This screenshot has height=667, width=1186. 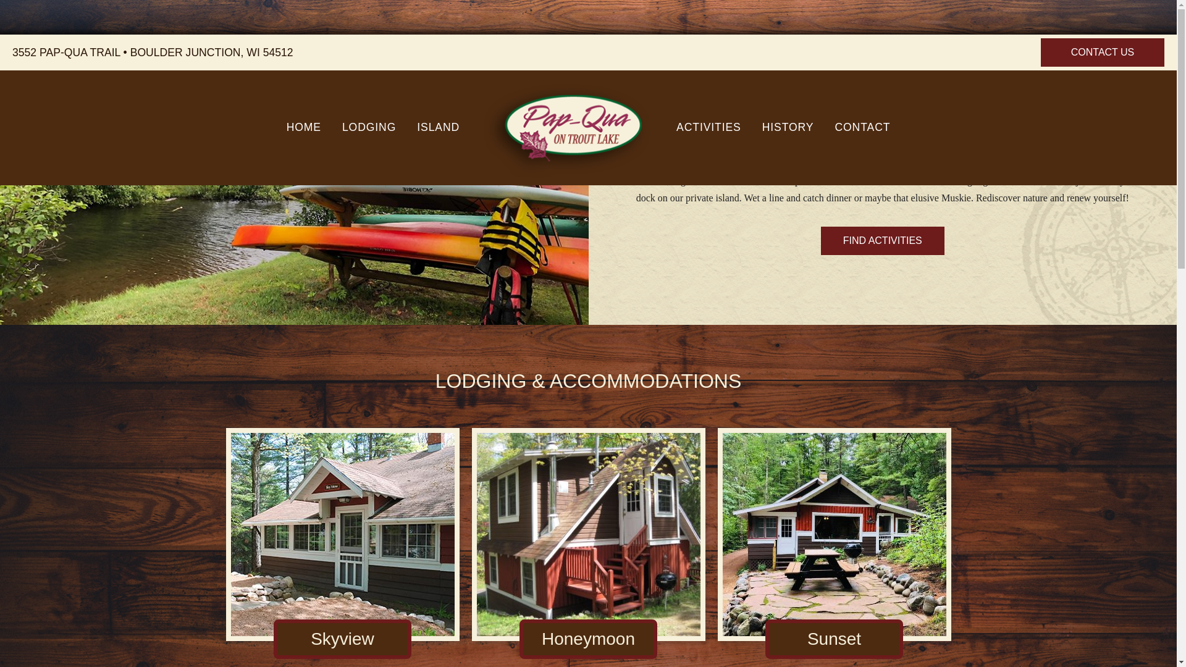 What do you see at coordinates (834, 639) in the screenshot?
I see `Sunset` at bounding box center [834, 639].